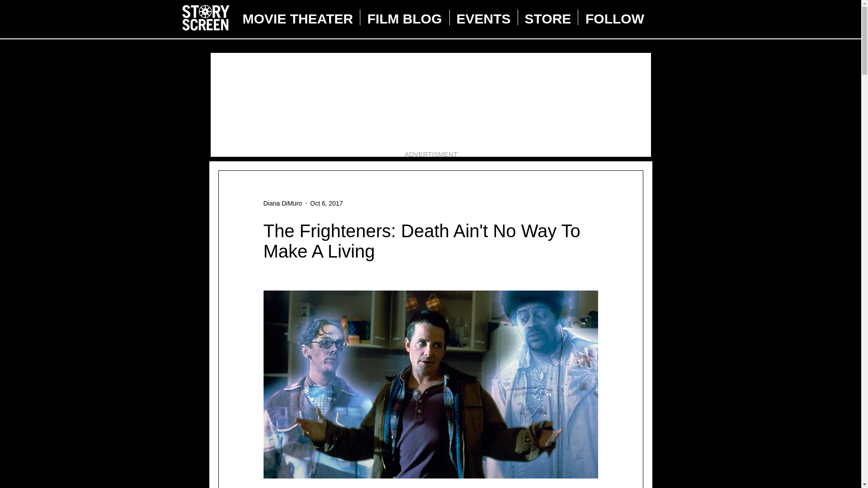 The width and height of the screenshot is (868, 488). Describe the element at coordinates (404, 17) in the screenshot. I see `FILM BLOG` at that location.